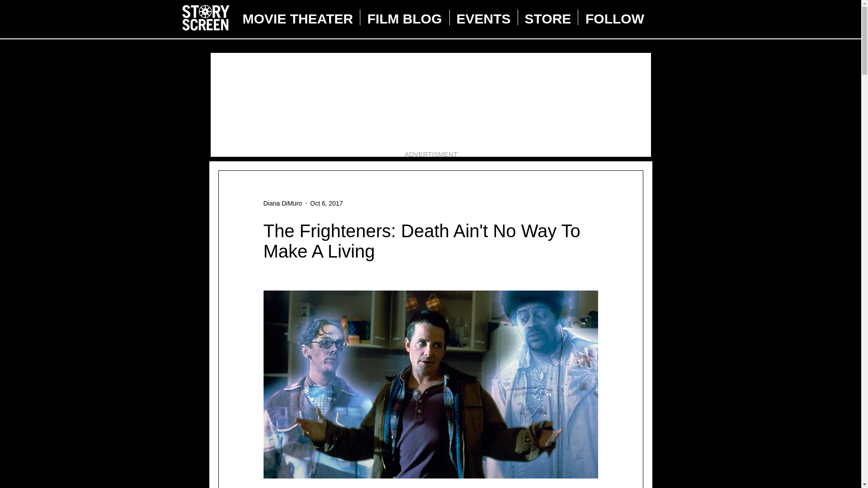 The width and height of the screenshot is (868, 488). Describe the element at coordinates (404, 17) in the screenshot. I see `FILM BLOG` at that location.